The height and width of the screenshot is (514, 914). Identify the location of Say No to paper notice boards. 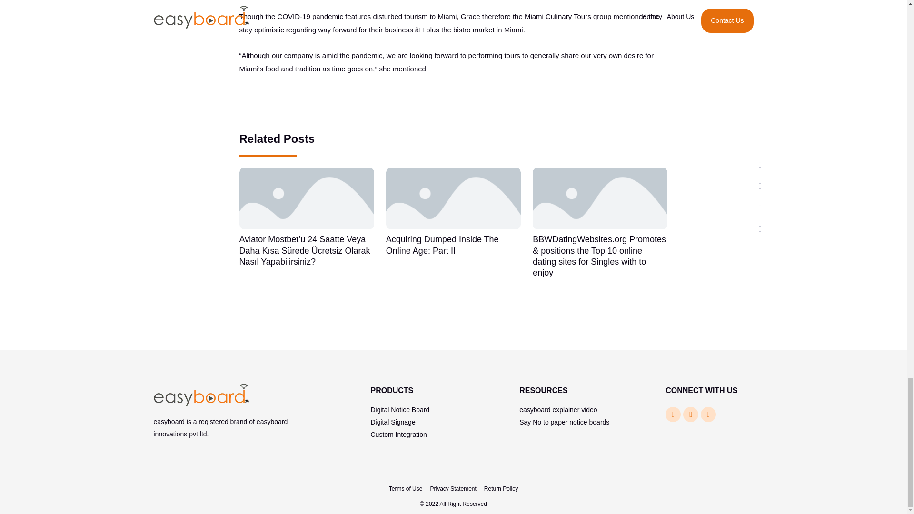
(564, 422).